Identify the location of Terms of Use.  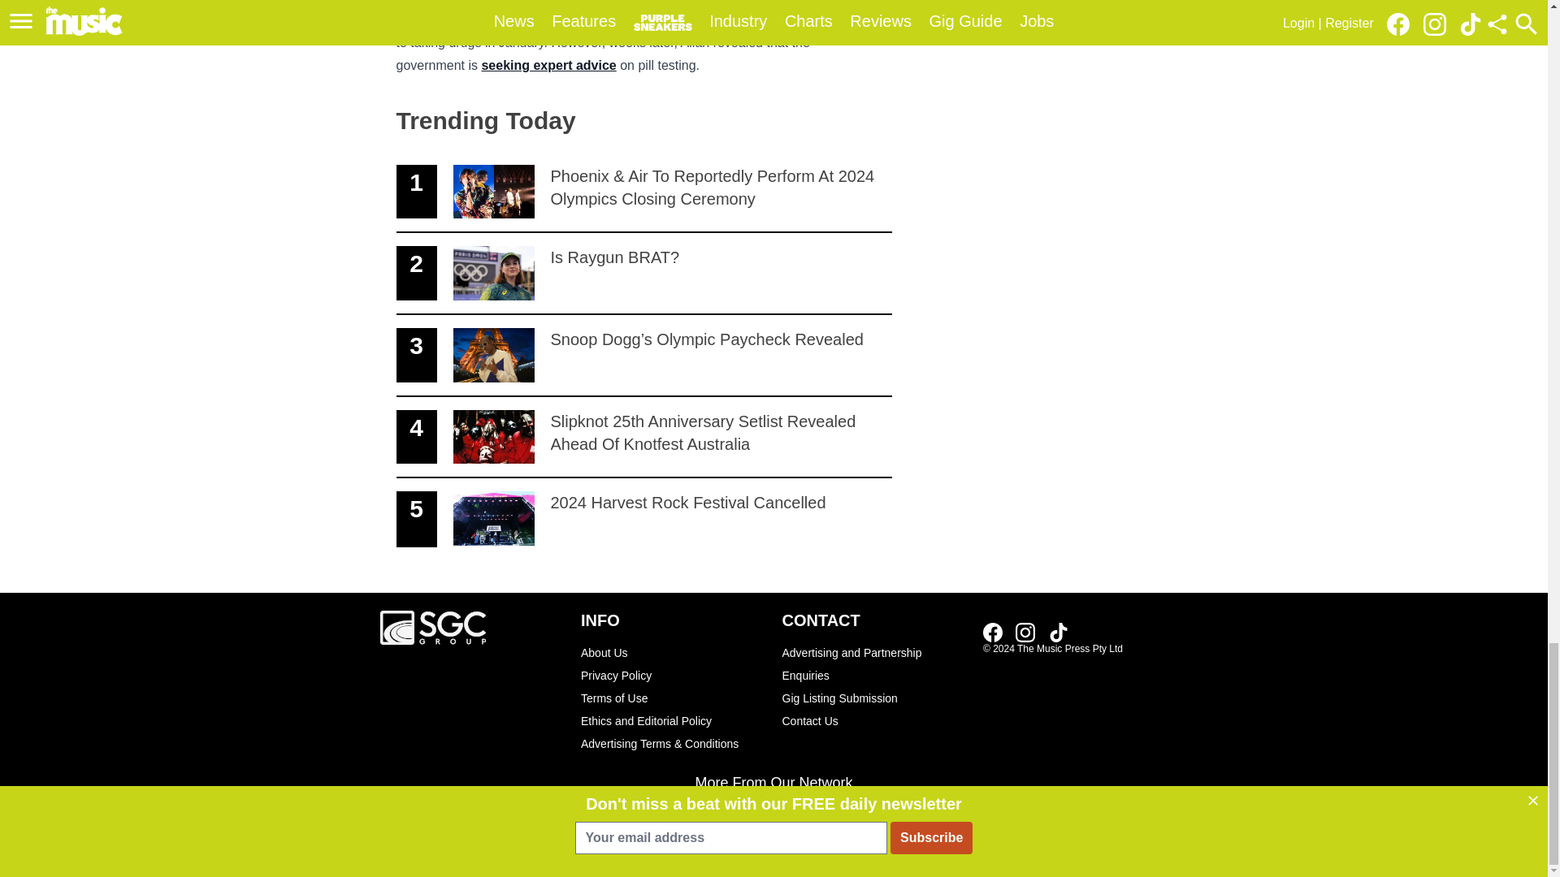
(643, 519).